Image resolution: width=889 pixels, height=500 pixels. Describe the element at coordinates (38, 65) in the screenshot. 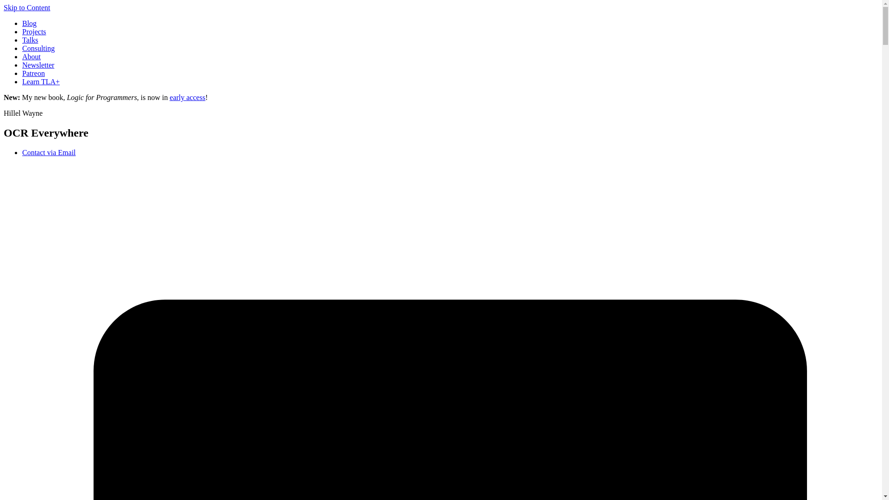

I see `Newsletter` at that location.